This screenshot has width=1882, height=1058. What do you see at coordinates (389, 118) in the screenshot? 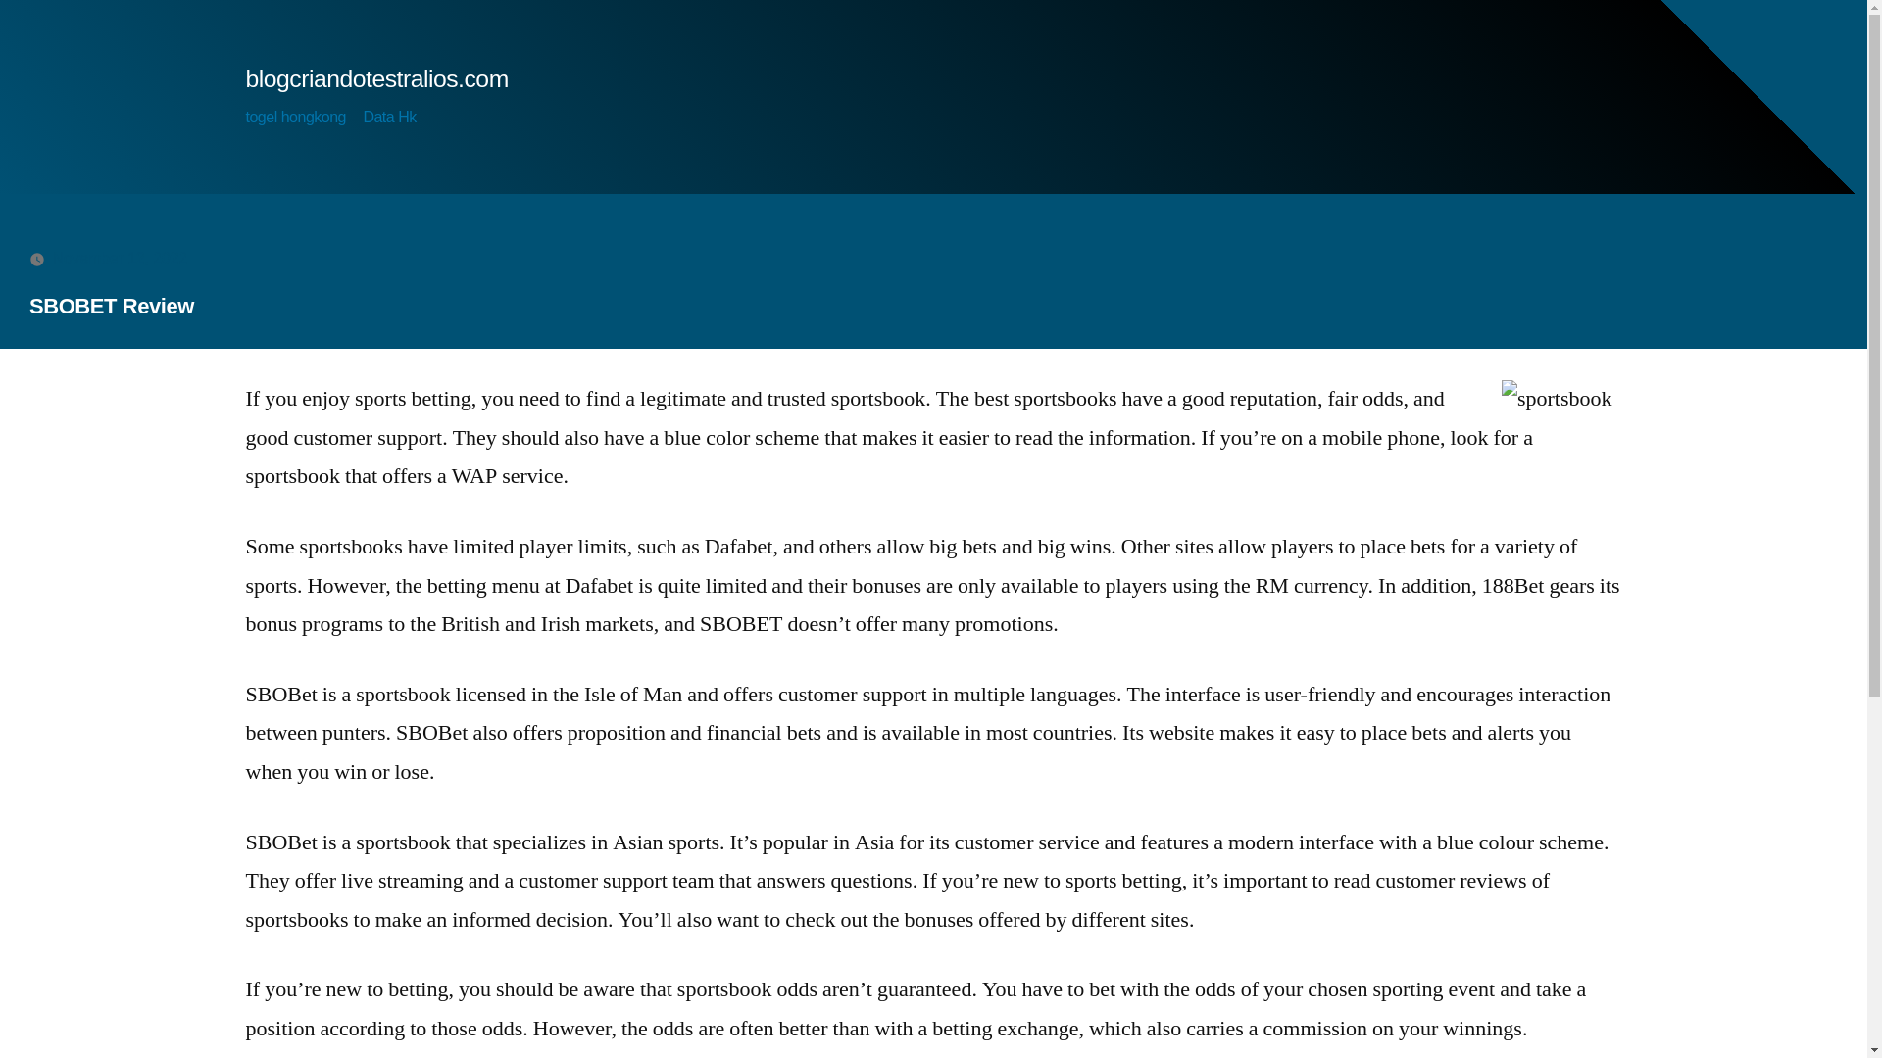
I see `Data Hk` at bounding box center [389, 118].